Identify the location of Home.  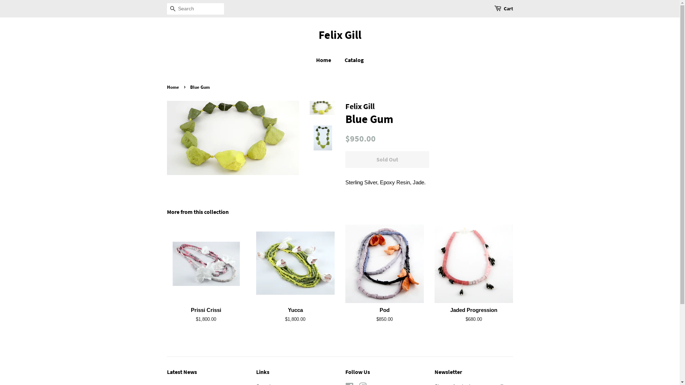
(174, 87).